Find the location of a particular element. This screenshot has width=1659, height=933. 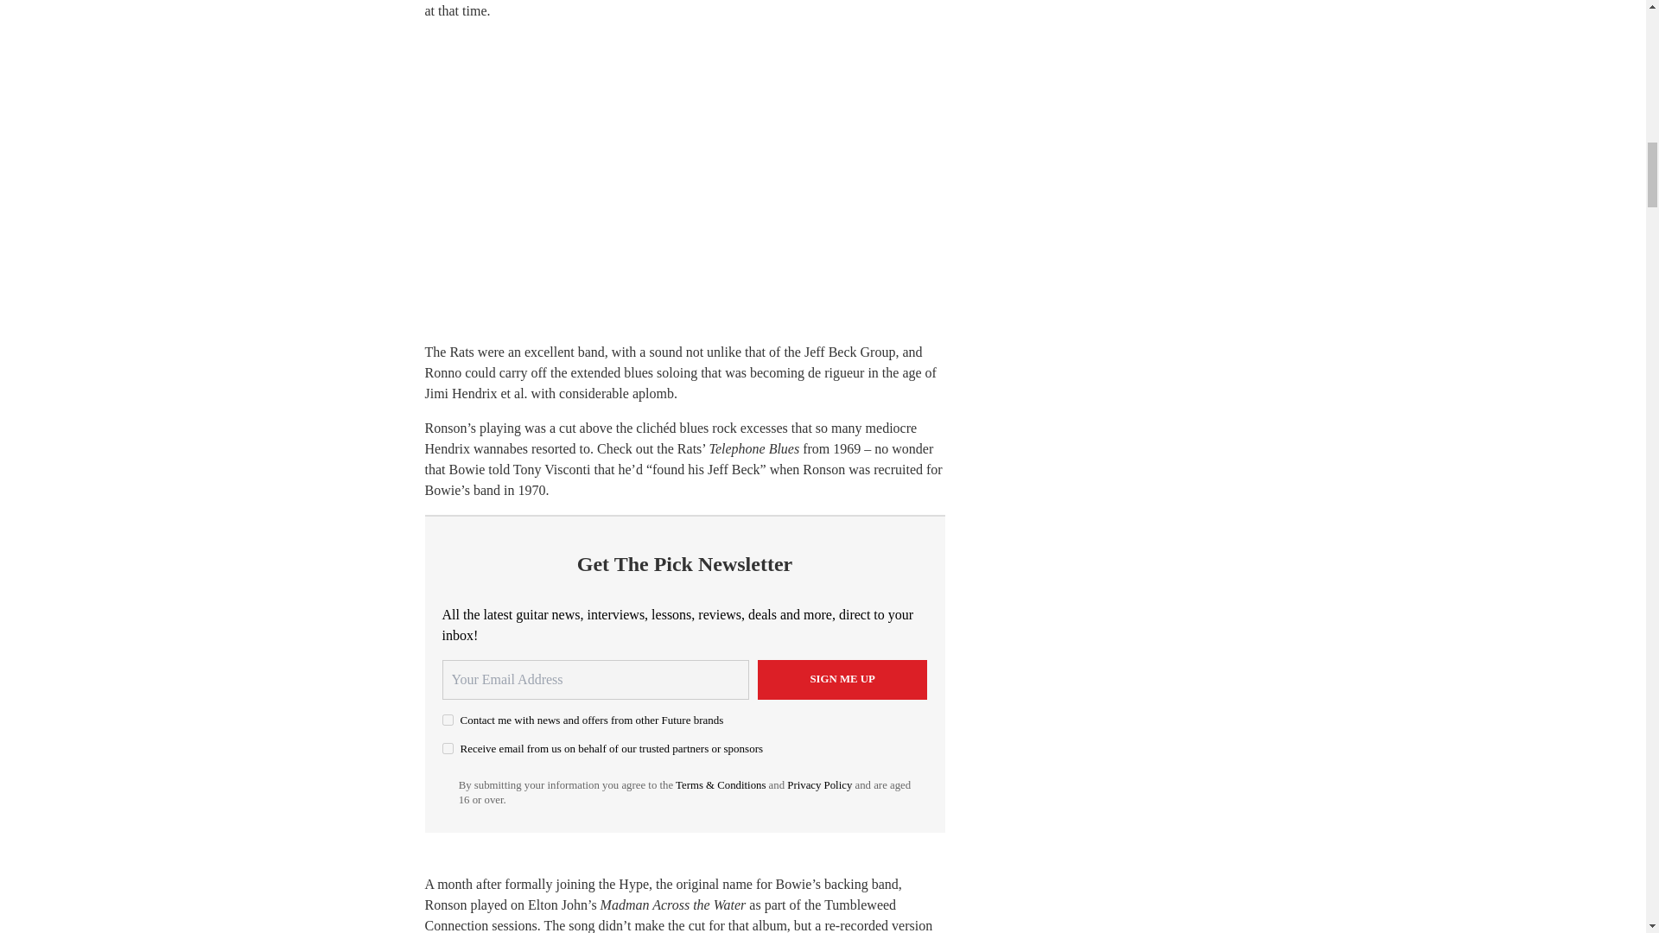

on is located at coordinates (448, 748).